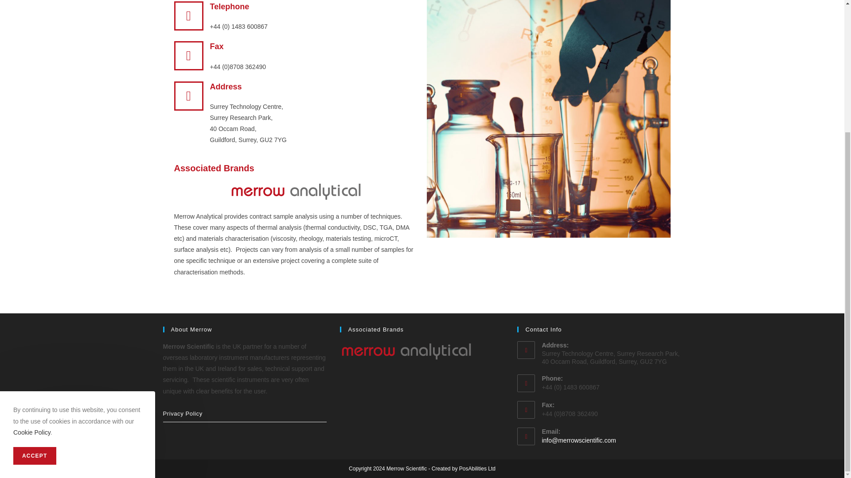 Image resolution: width=851 pixels, height=478 pixels. Describe the element at coordinates (477, 468) in the screenshot. I see `PosAbilities` at that location.